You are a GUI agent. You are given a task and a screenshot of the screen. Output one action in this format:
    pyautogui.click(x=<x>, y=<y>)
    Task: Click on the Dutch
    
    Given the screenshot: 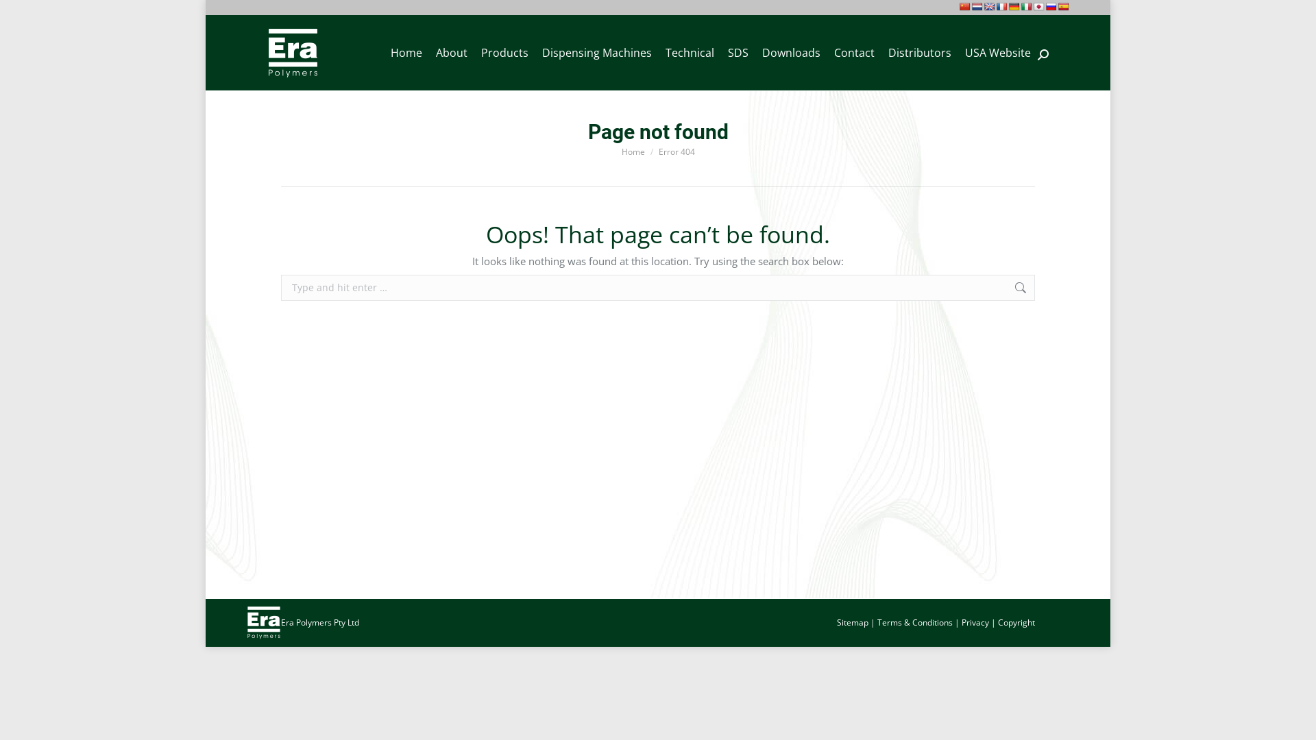 What is the action you would take?
    pyautogui.click(x=977, y=7)
    